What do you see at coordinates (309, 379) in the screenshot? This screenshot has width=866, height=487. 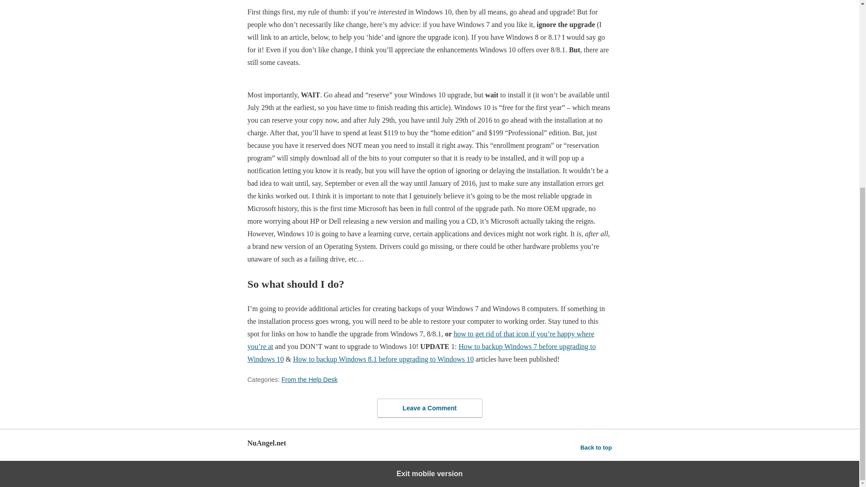 I see `From the Help Desk` at bounding box center [309, 379].